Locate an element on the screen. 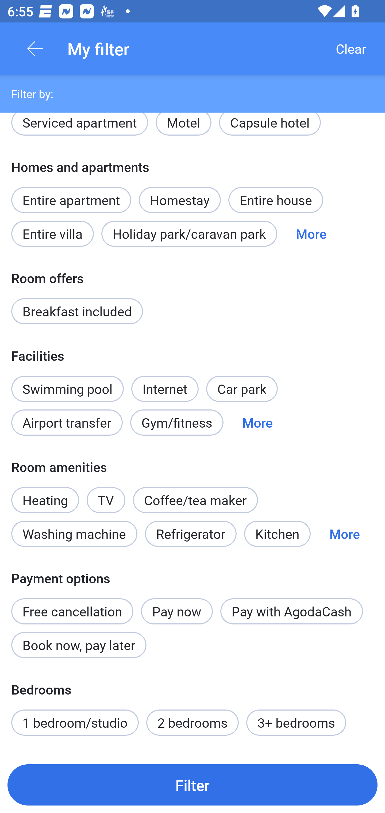 This screenshot has width=385, height=813. Internet is located at coordinates (165, 383).